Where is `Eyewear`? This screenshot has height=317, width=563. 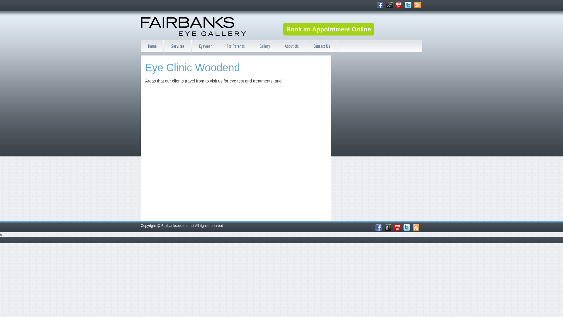
Eyewear is located at coordinates (206, 46).